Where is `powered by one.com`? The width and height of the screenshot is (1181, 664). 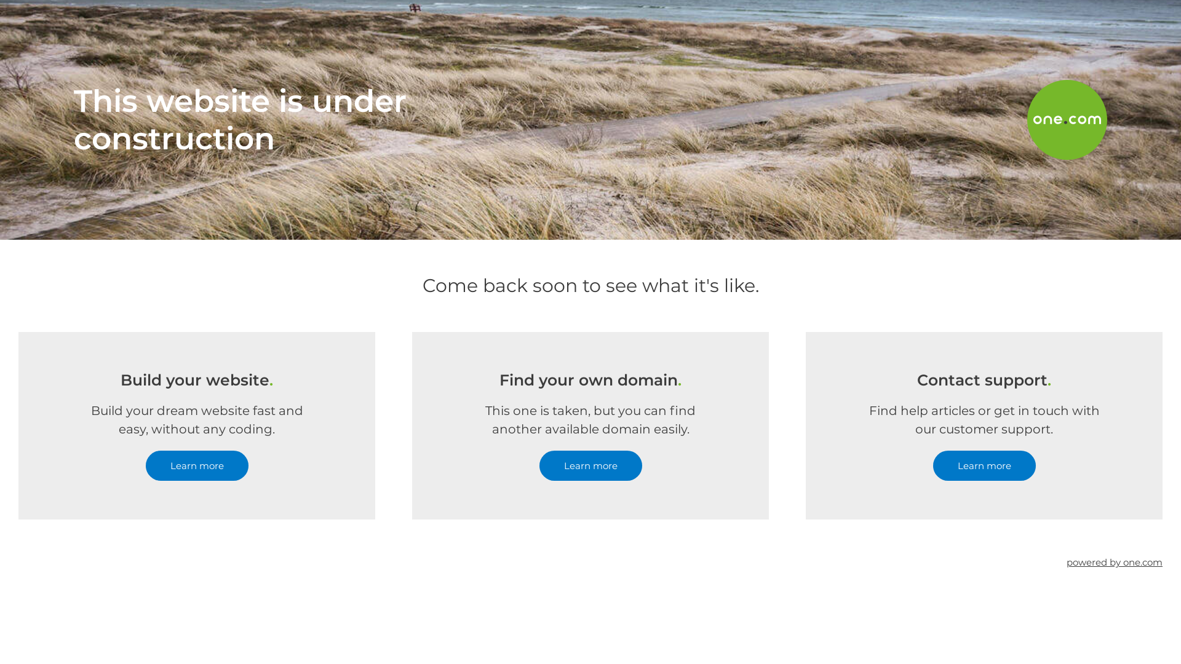
powered by one.com is located at coordinates (1115, 562).